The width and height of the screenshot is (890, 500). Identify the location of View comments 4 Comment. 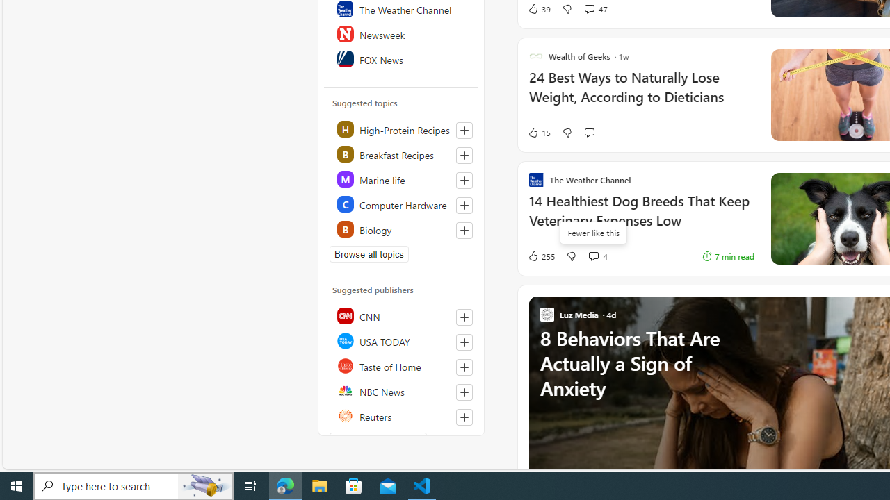
(597, 256).